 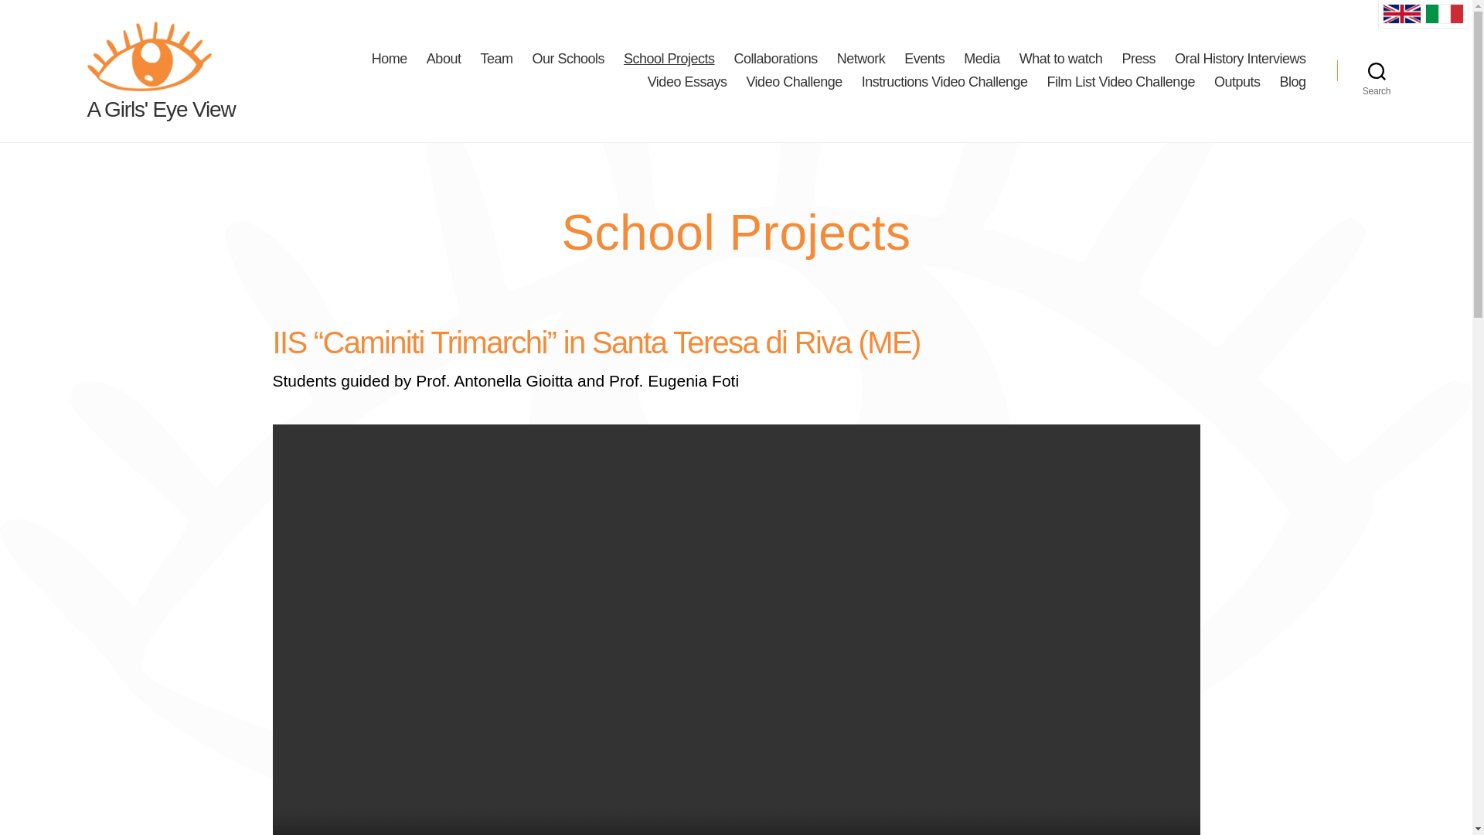 What do you see at coordinates (1121, 82) in the screenshot?
I see `Film List Video Challenge` at bounding box center [1121, 82].